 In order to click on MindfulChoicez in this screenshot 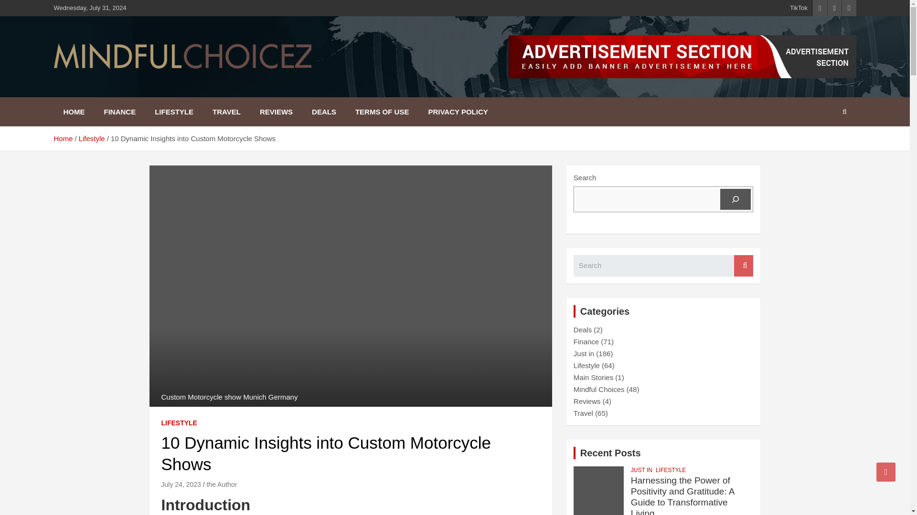, I will do `click(124, 82)`.